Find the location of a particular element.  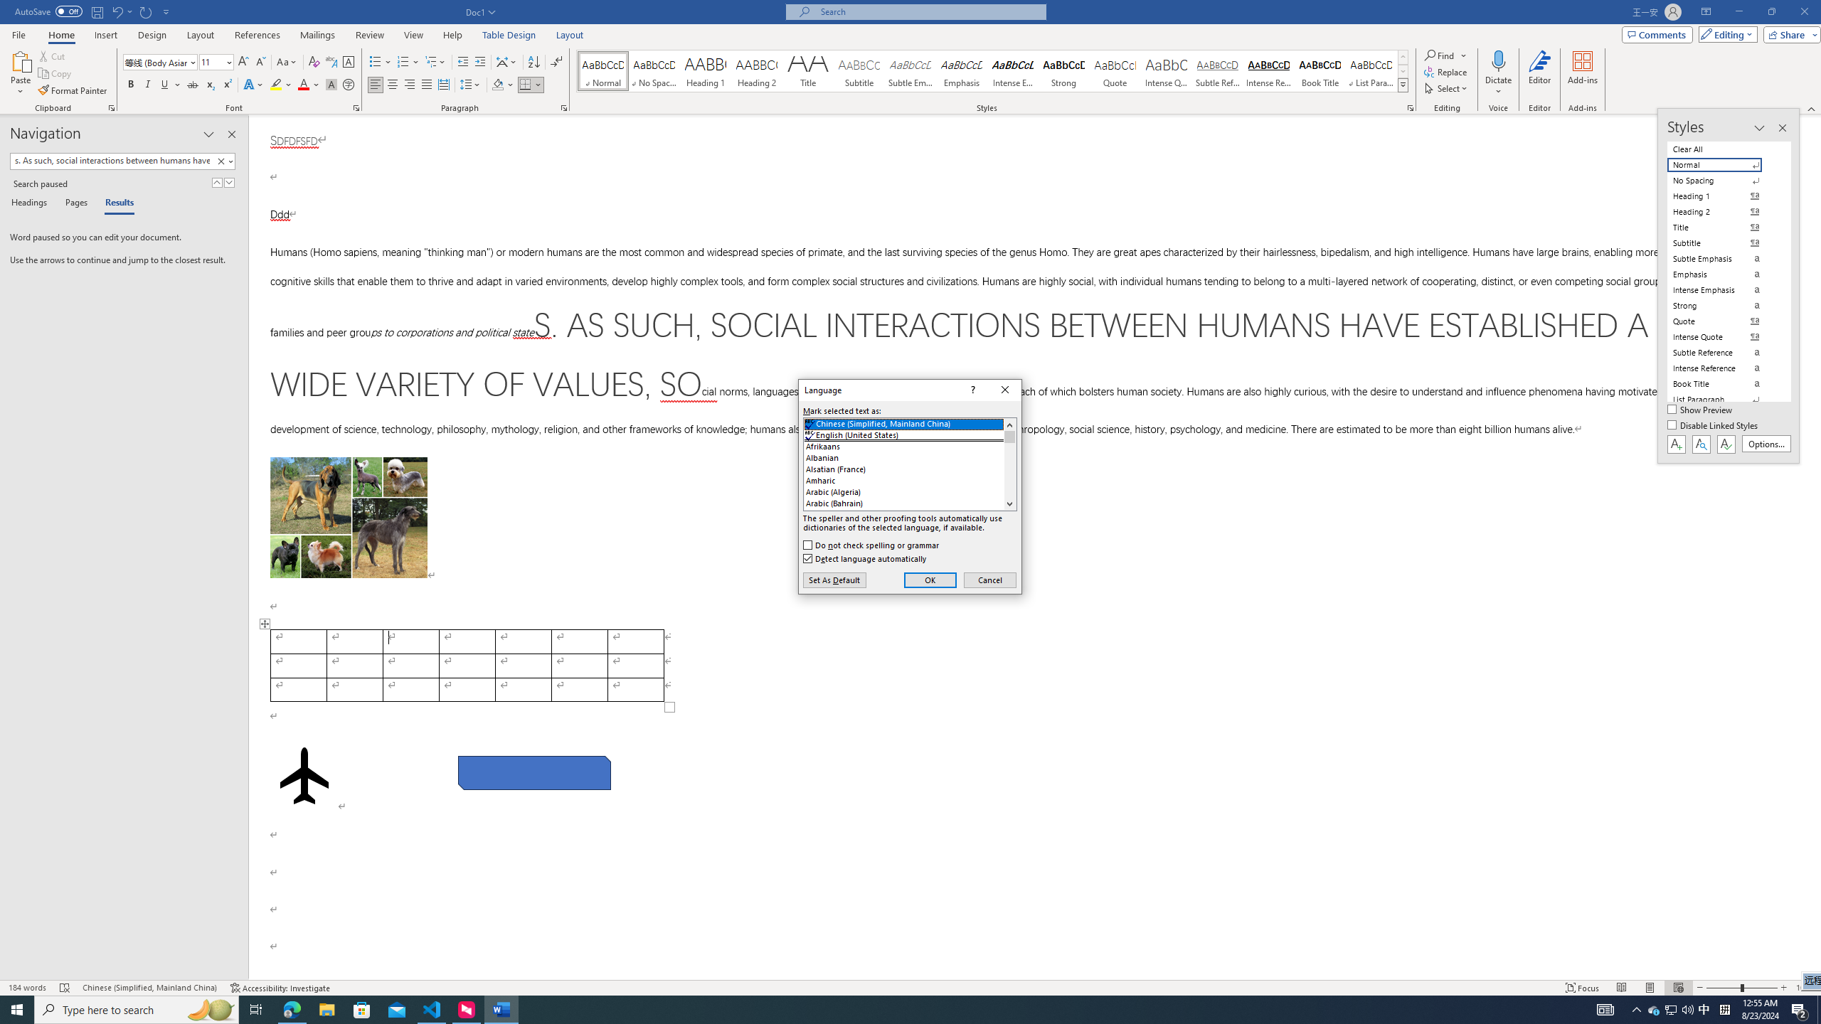

Disable Linked Styles is located at coordinates (1714, 427).